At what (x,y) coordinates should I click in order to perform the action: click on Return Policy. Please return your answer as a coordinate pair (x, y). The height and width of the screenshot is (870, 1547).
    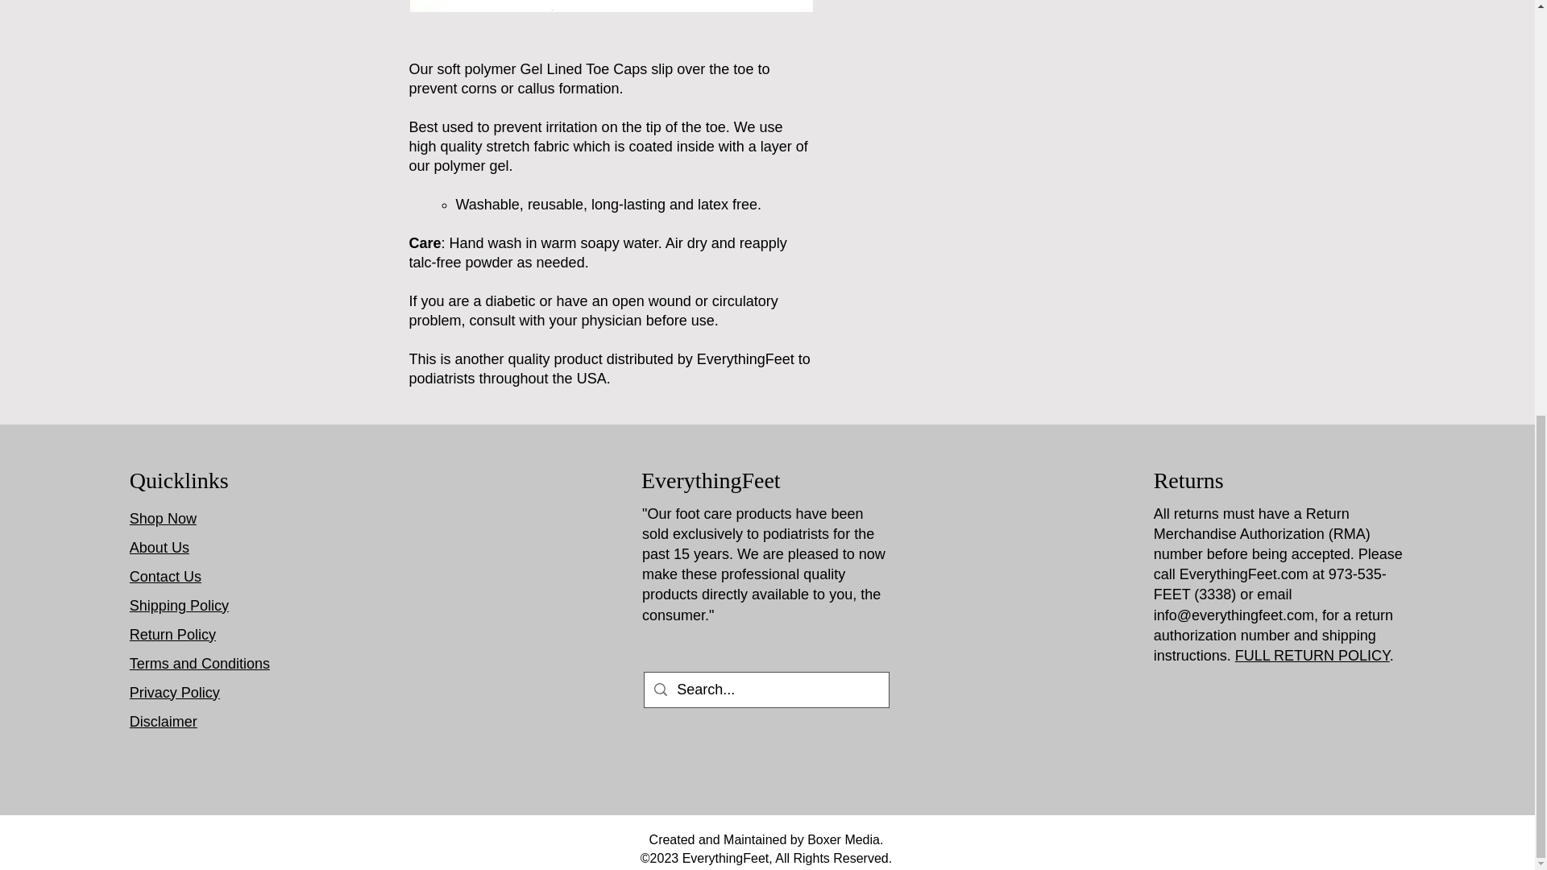
    Looking at the image, I should click on (172, 635).